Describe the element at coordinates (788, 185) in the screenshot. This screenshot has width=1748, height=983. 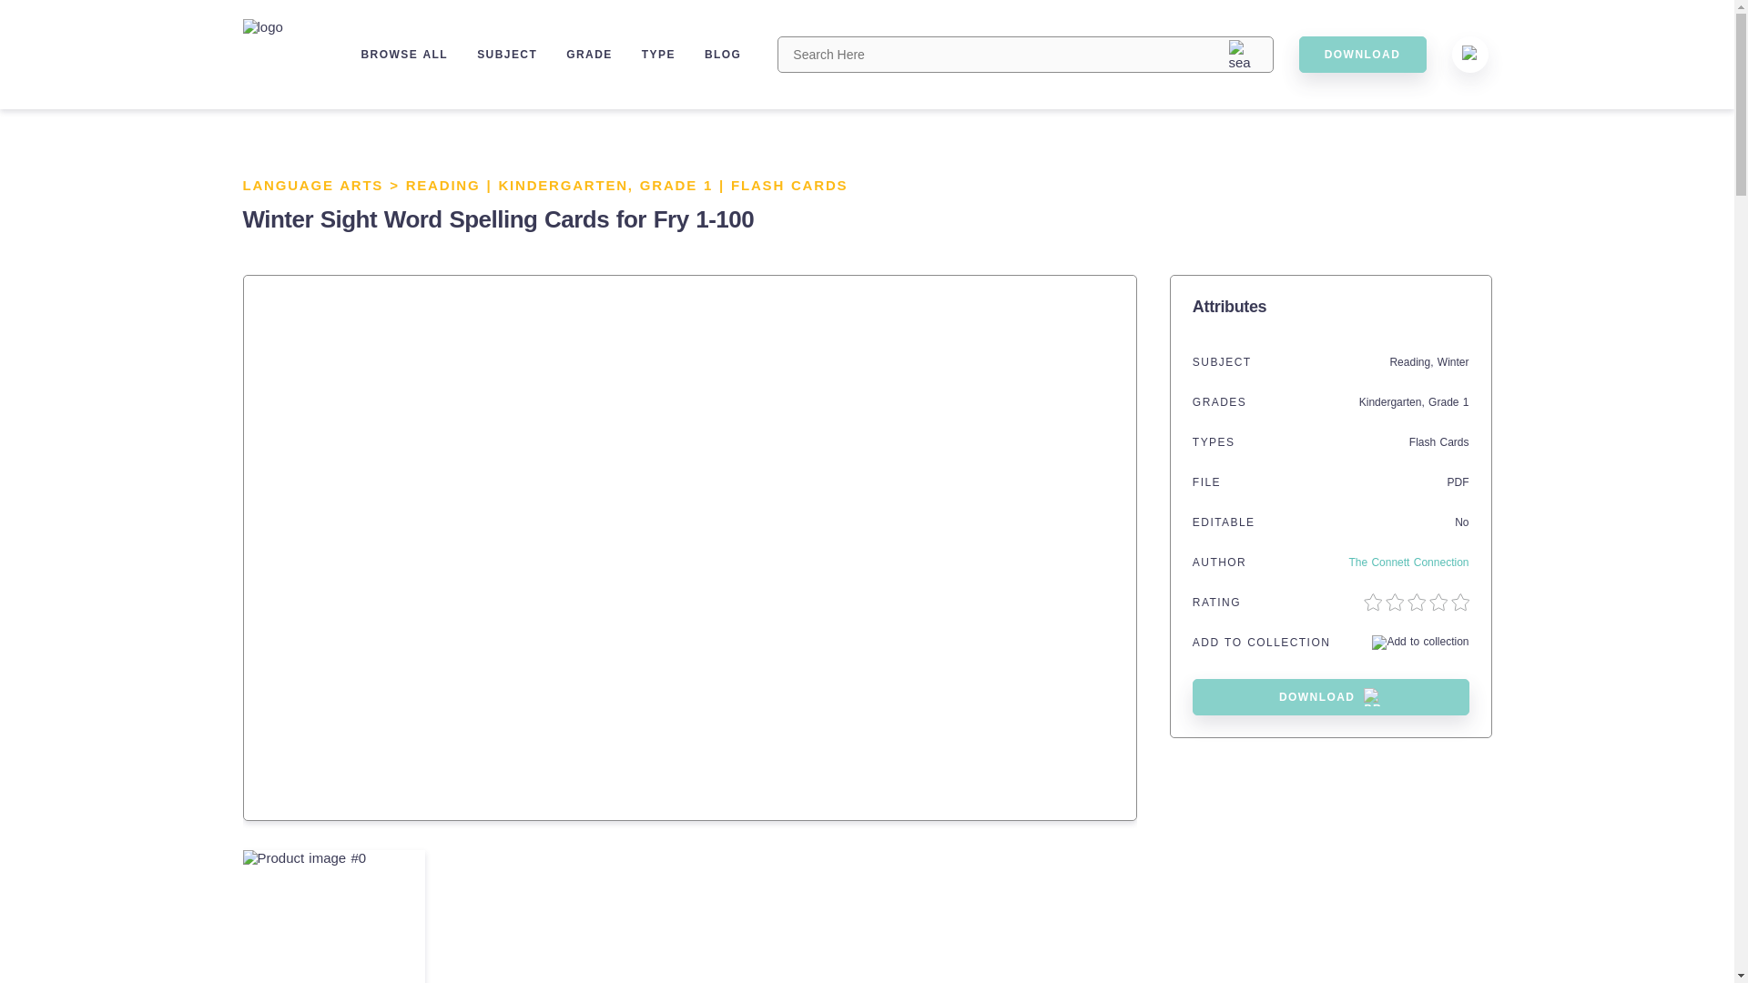
I see `FLASH CARDS` at that location.